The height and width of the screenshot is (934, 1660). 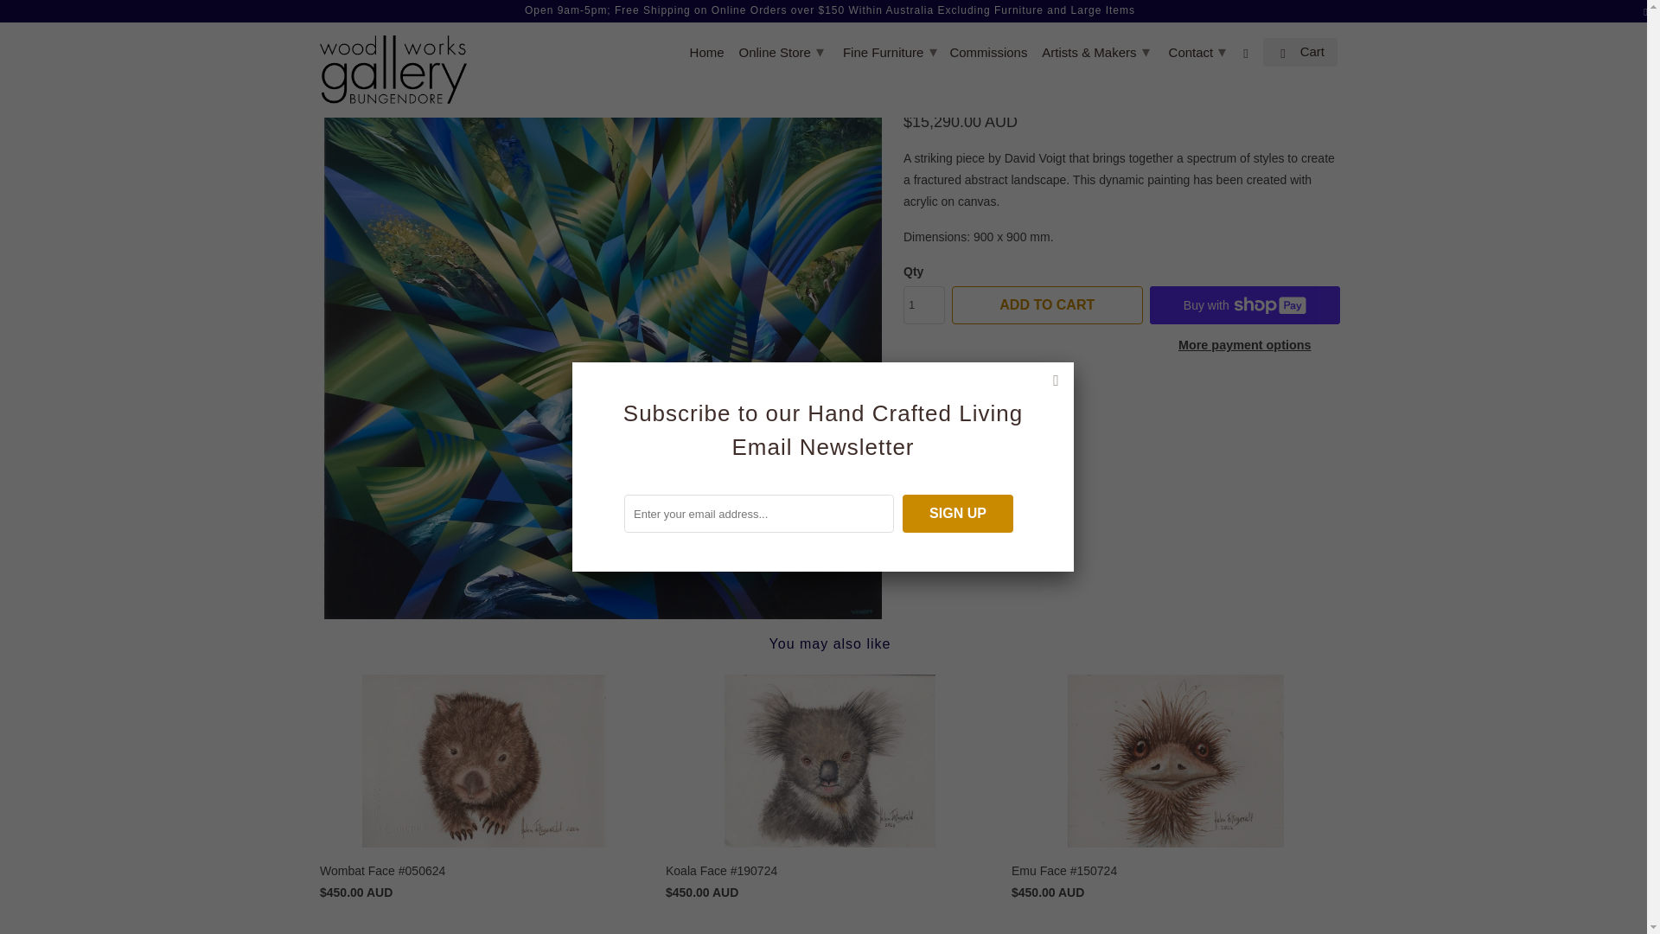 I want to click on Sign Up, so click(x=958, y=514).